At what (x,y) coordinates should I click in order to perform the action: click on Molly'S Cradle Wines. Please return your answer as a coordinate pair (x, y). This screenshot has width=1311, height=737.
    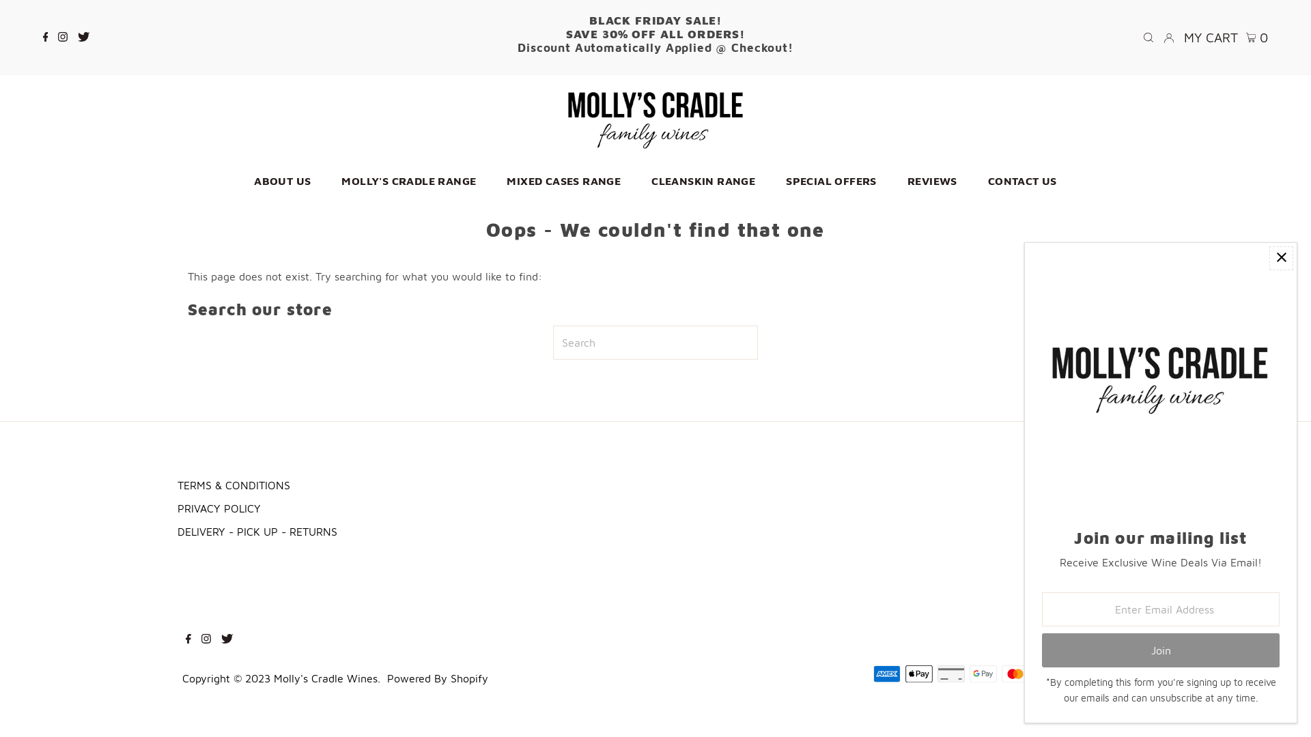
    Looking at the image, I should click on (326, 678).